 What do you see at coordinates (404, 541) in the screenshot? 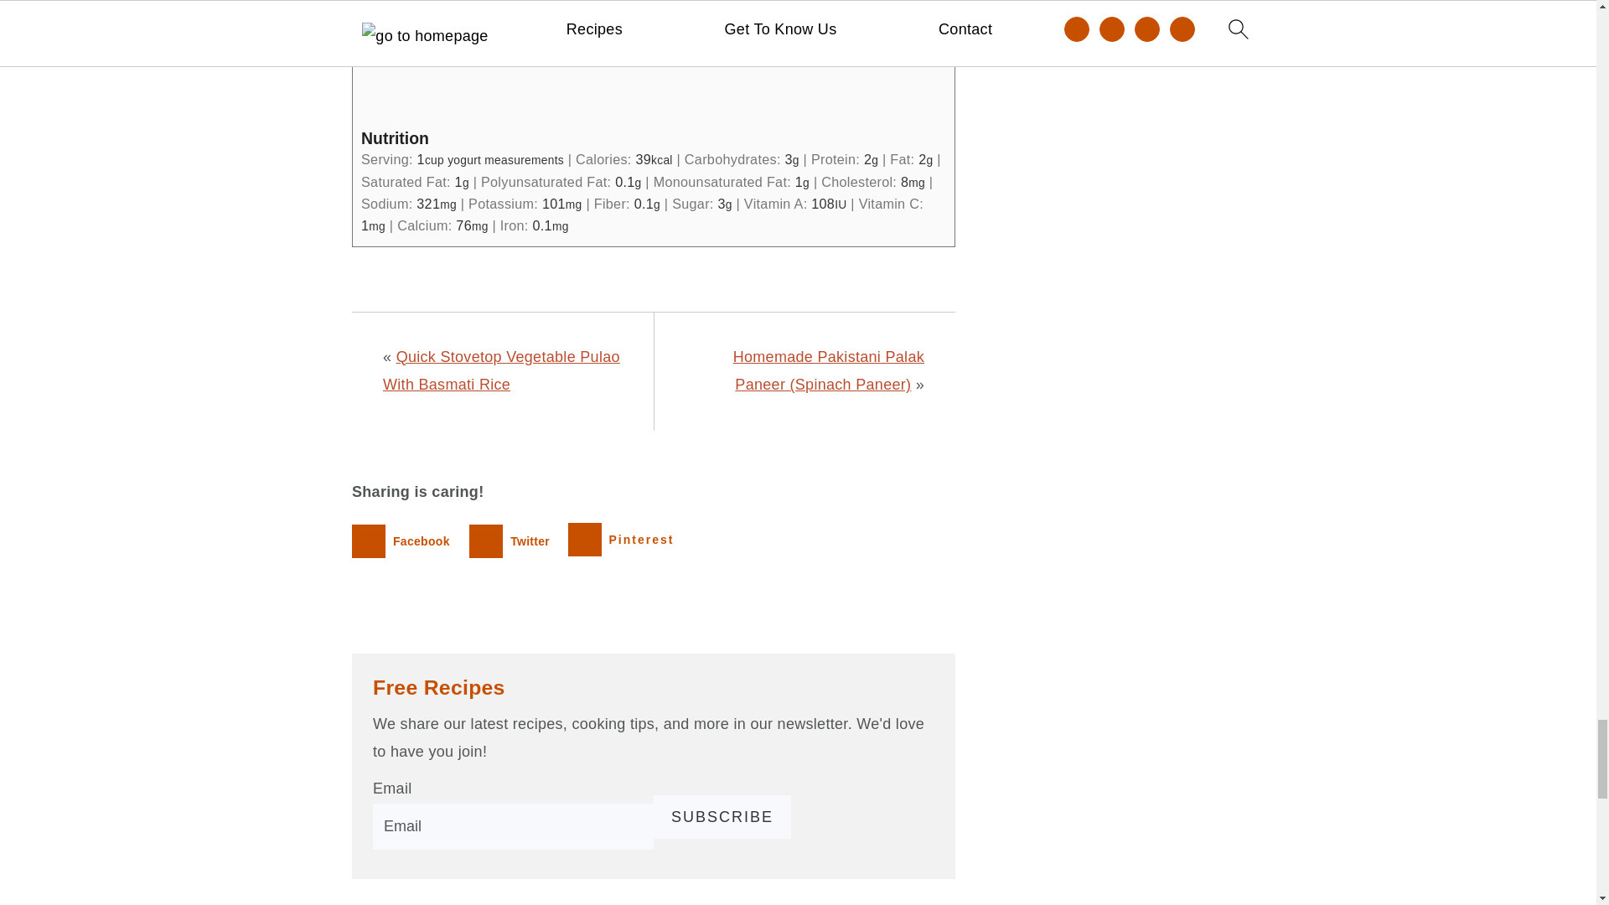
I see `Share on Facebook` at bounding box center [404, 541].